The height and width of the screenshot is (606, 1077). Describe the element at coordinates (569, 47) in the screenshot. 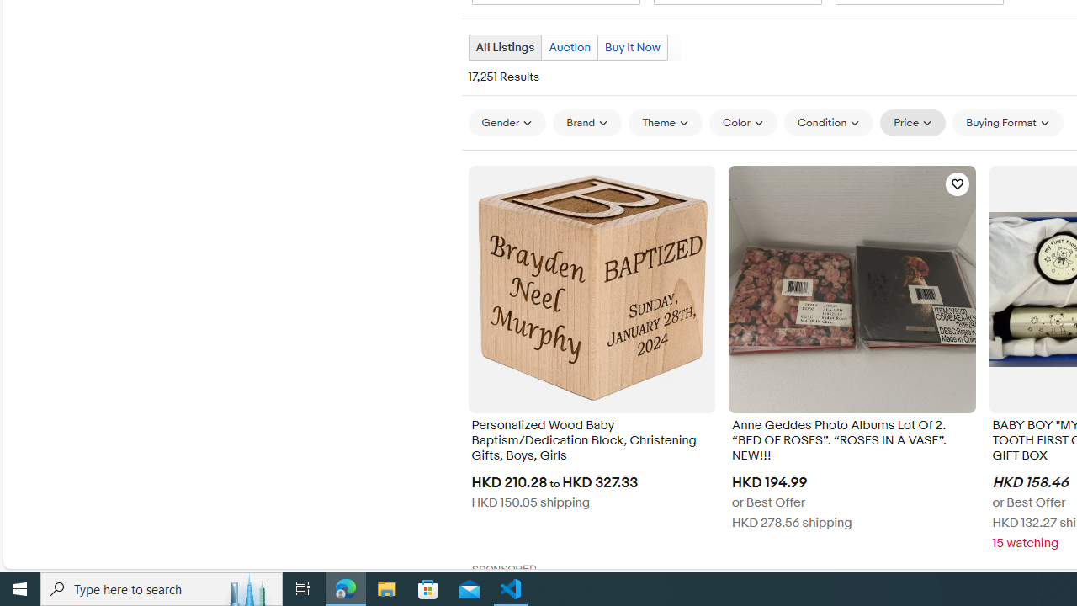

I see `Auction` at that location.